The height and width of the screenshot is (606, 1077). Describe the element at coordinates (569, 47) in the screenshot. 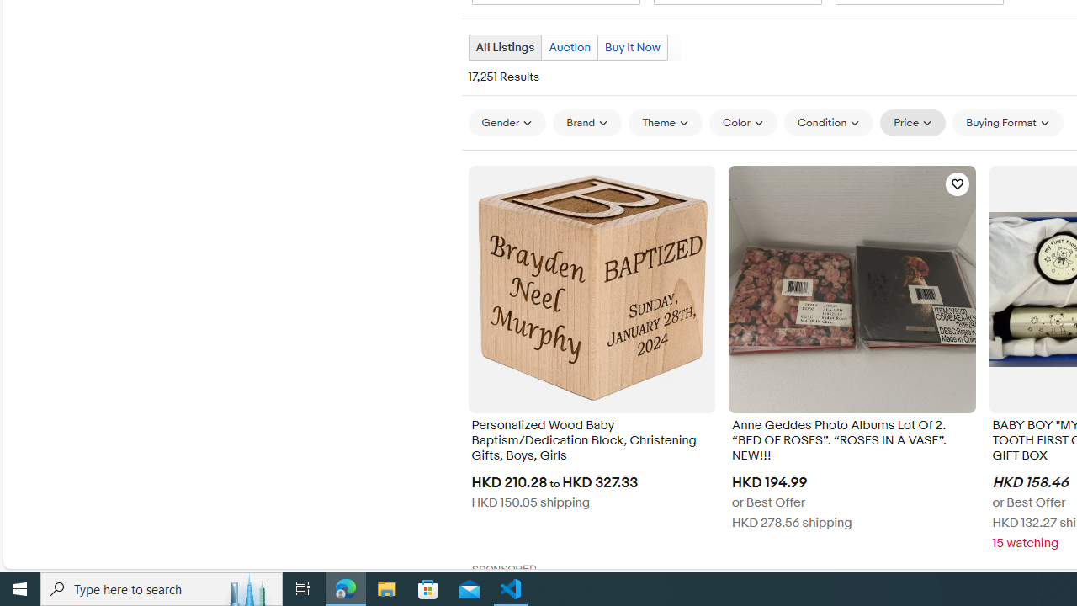

I see `Auction` at that location.